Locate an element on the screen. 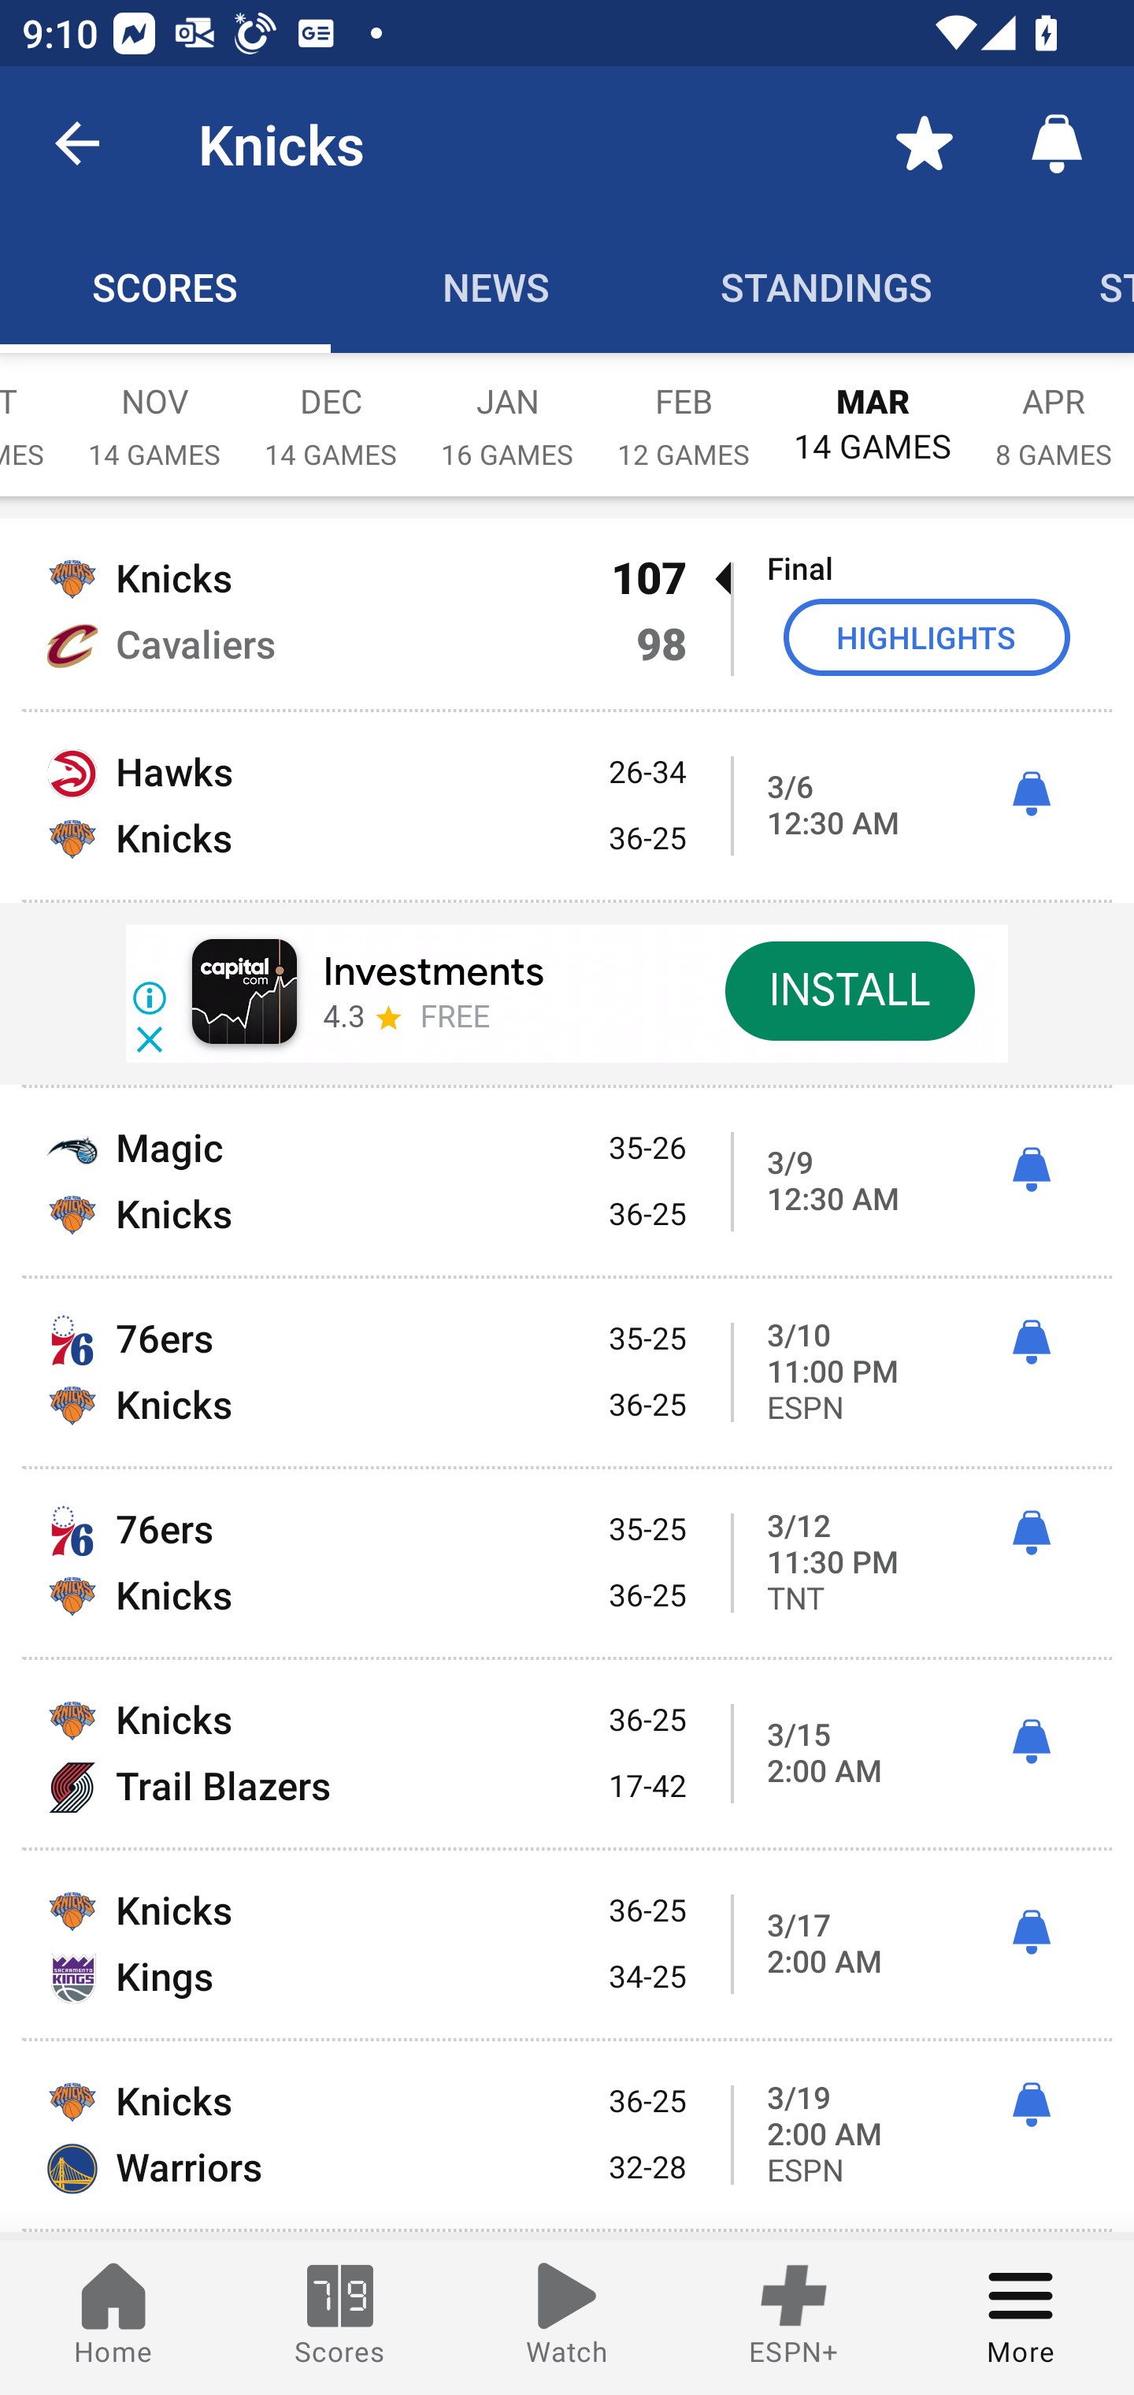 The height and width of the screenshot is (2395, 1134). Knicks 36-25 Trail Blazers 17-42 3/15 2:00 AM ì is located at coordinates (567, 1752).